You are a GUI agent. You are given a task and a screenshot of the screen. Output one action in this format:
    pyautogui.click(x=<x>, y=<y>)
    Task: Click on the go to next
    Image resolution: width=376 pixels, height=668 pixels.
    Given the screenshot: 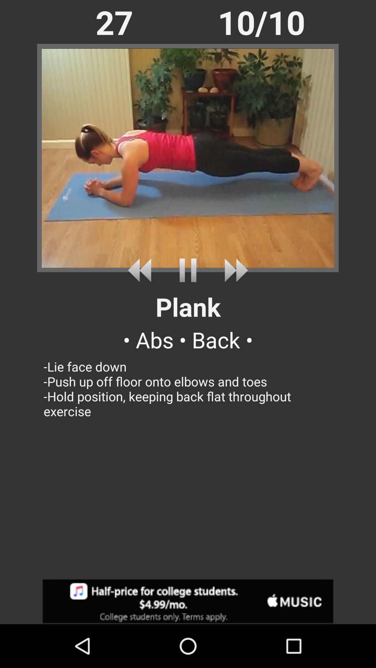 What is the action you would take?
    pyautogui.click(x=233, y=270)
    